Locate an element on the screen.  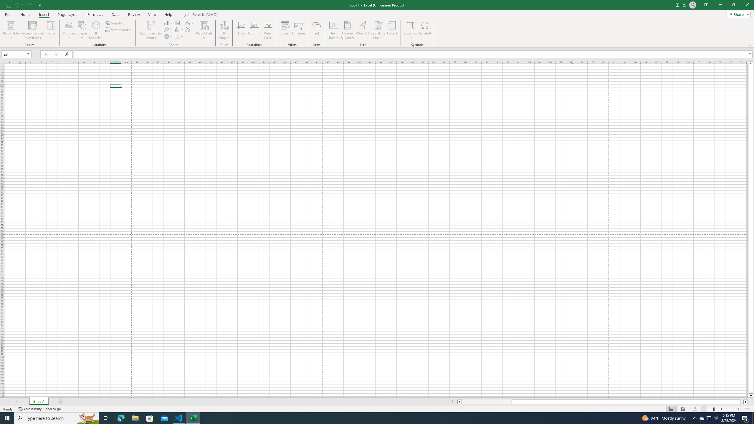
PivotChart is located at coordinates (204, 25).